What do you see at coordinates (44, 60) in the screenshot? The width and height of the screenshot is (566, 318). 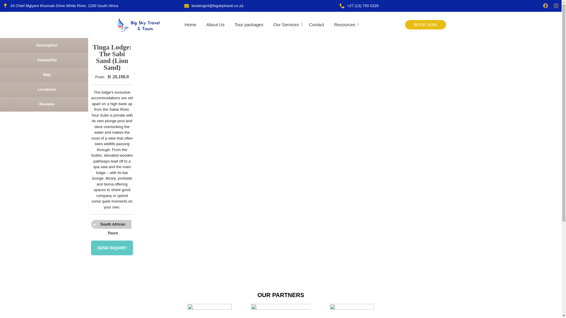 I see `Availability` at bounding box center [44, 60].